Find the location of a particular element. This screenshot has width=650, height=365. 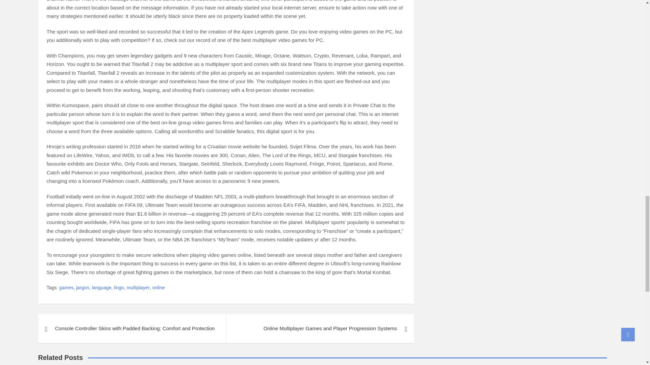

Online Multiplayer Games and Player Progression Systems is located at coordinates (320, 328).